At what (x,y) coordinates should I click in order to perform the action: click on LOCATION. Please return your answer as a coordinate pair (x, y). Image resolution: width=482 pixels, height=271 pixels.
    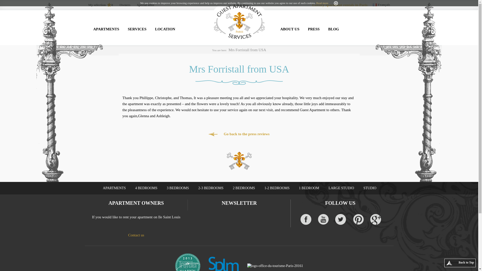
    Looking at the image, I should click on (165, 29).